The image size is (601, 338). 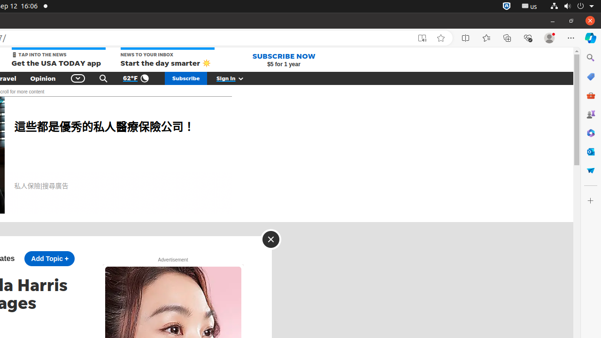 What do you see at coordinates (549, 38) in the screenshot?
I see `Profile 1 Profile, Please sign in` at bounding box center [549, 38].